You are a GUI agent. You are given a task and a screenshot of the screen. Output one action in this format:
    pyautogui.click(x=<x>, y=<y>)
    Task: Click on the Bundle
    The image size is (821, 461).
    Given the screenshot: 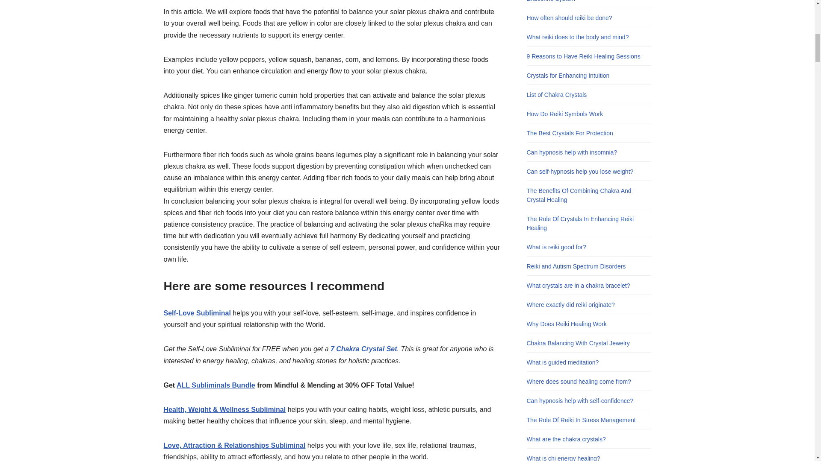 What is the action you would take?
    pyautogui.click(x=242, y=385)
    